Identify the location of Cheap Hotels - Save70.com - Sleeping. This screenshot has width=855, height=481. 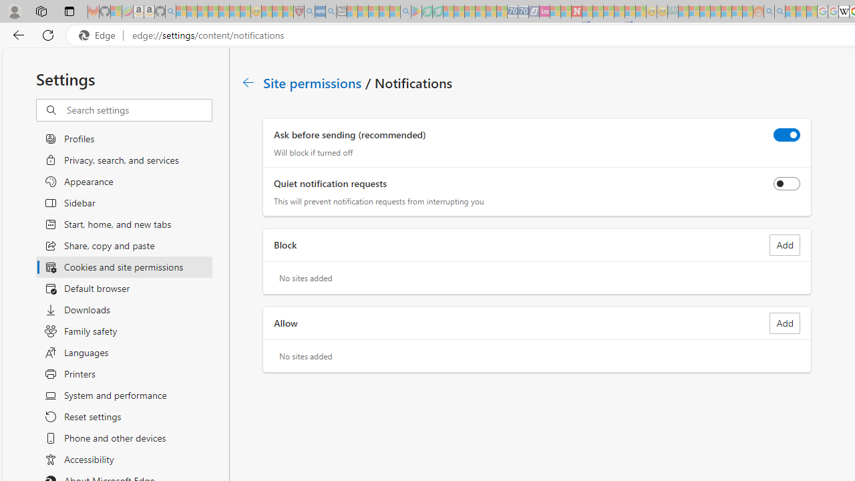
(523, 12).